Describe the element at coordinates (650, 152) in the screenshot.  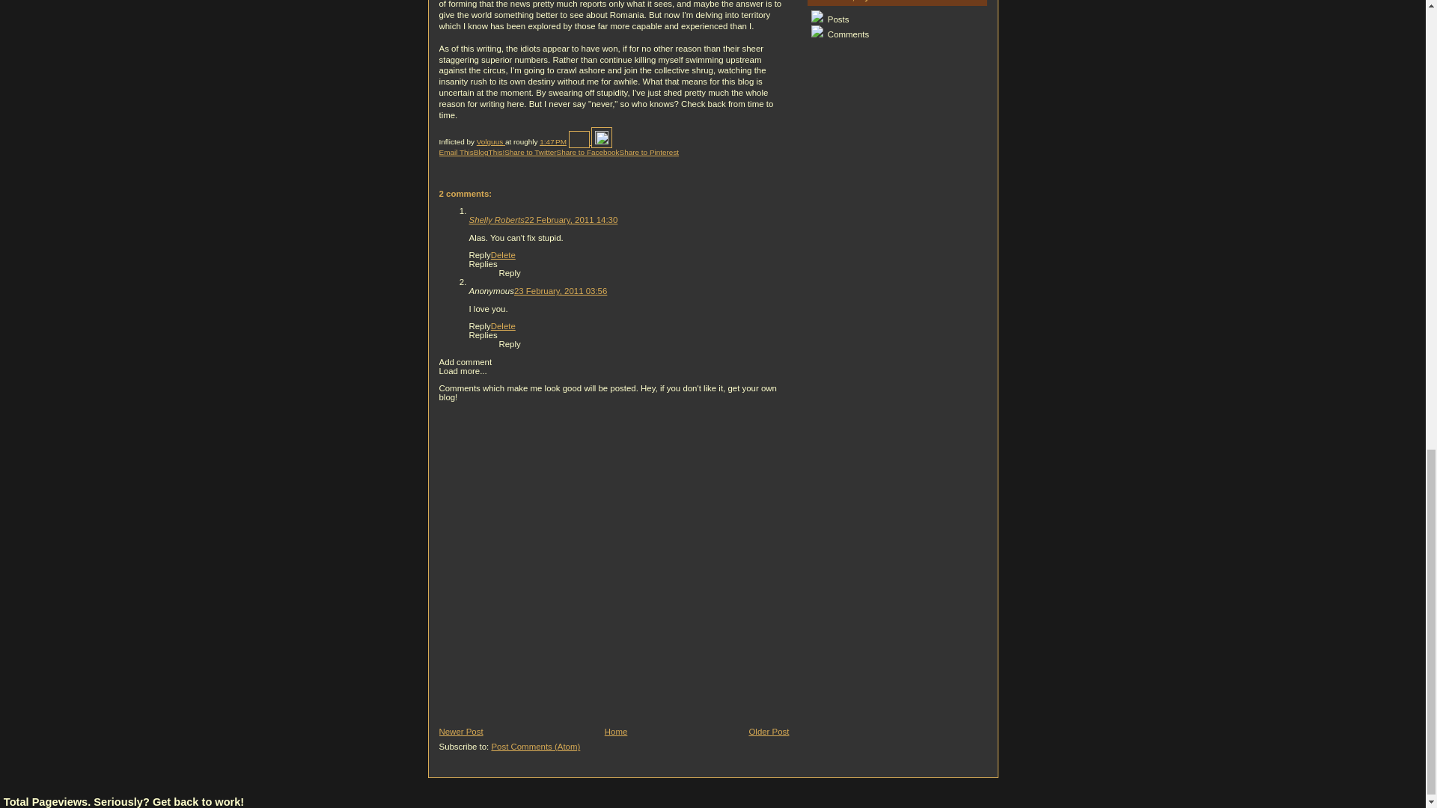
I see `Share to Pinterest` at that location.